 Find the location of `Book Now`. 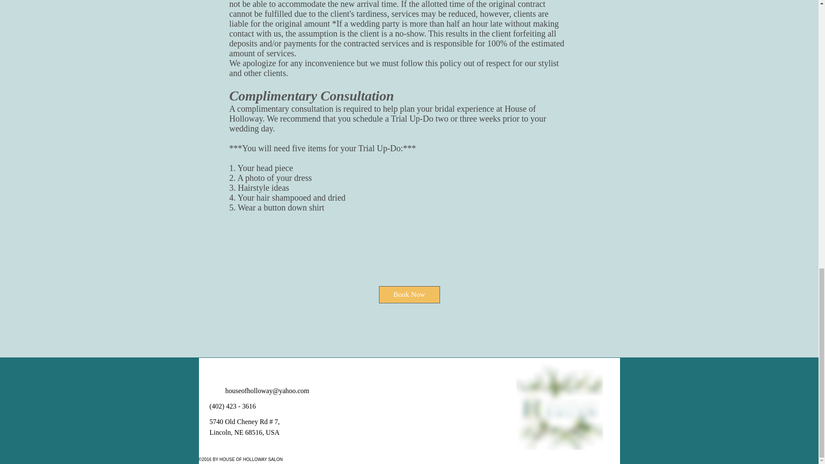

Book Now is located at coordinates (409, 295).